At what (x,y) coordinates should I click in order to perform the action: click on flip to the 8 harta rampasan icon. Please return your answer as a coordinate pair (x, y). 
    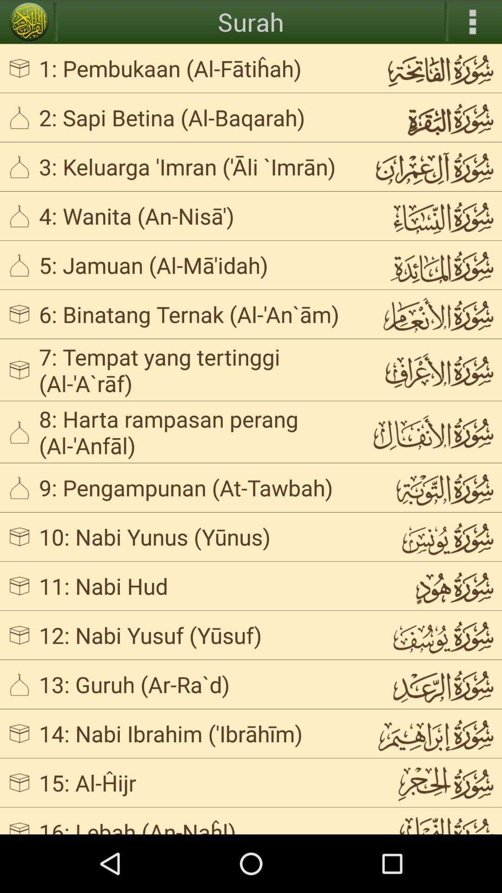
    Looking at the image, I should click on (198, 432).